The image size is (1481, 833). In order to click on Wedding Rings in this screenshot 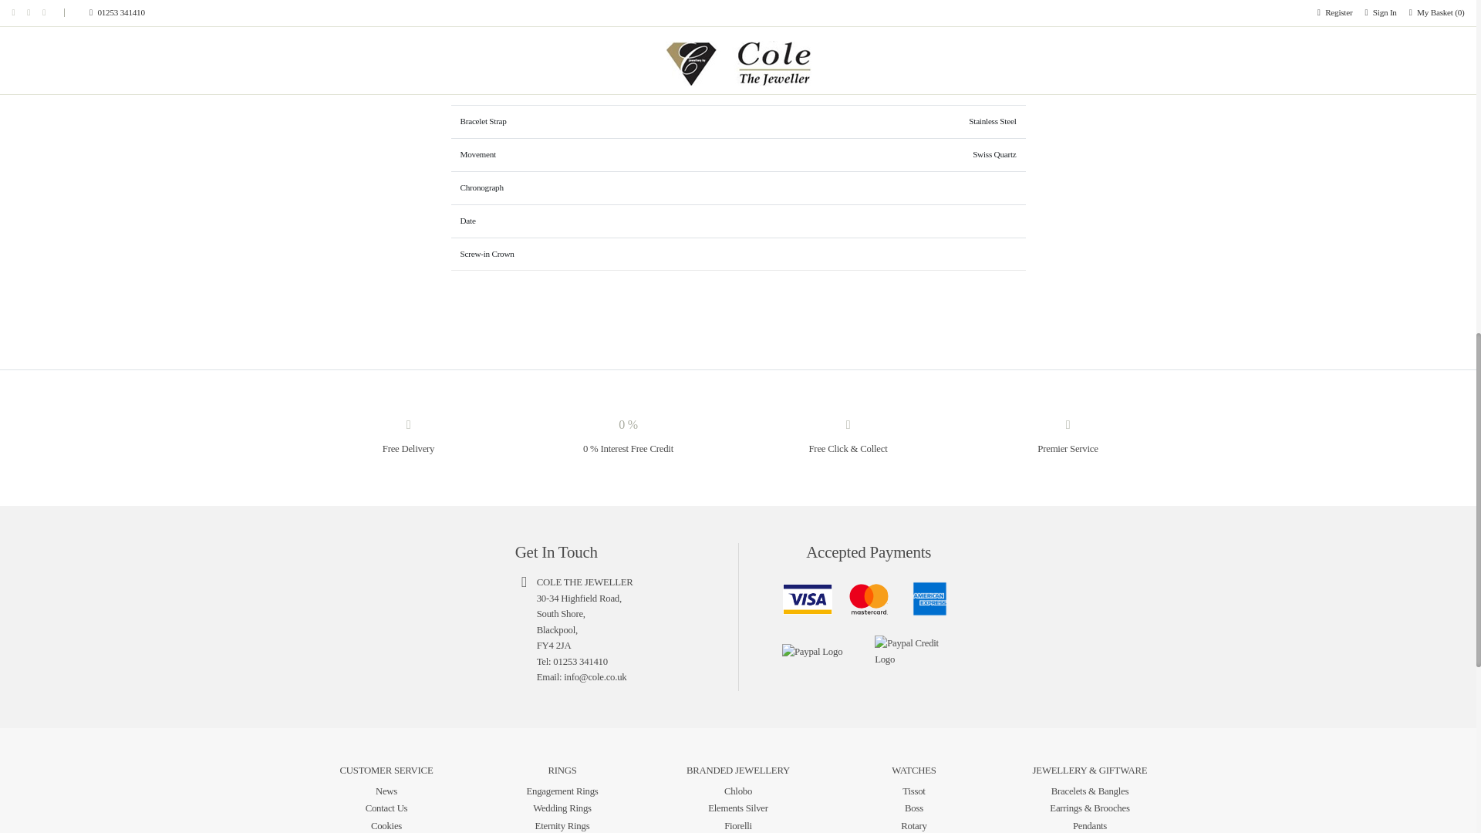, I will do `click(562, 808)`.